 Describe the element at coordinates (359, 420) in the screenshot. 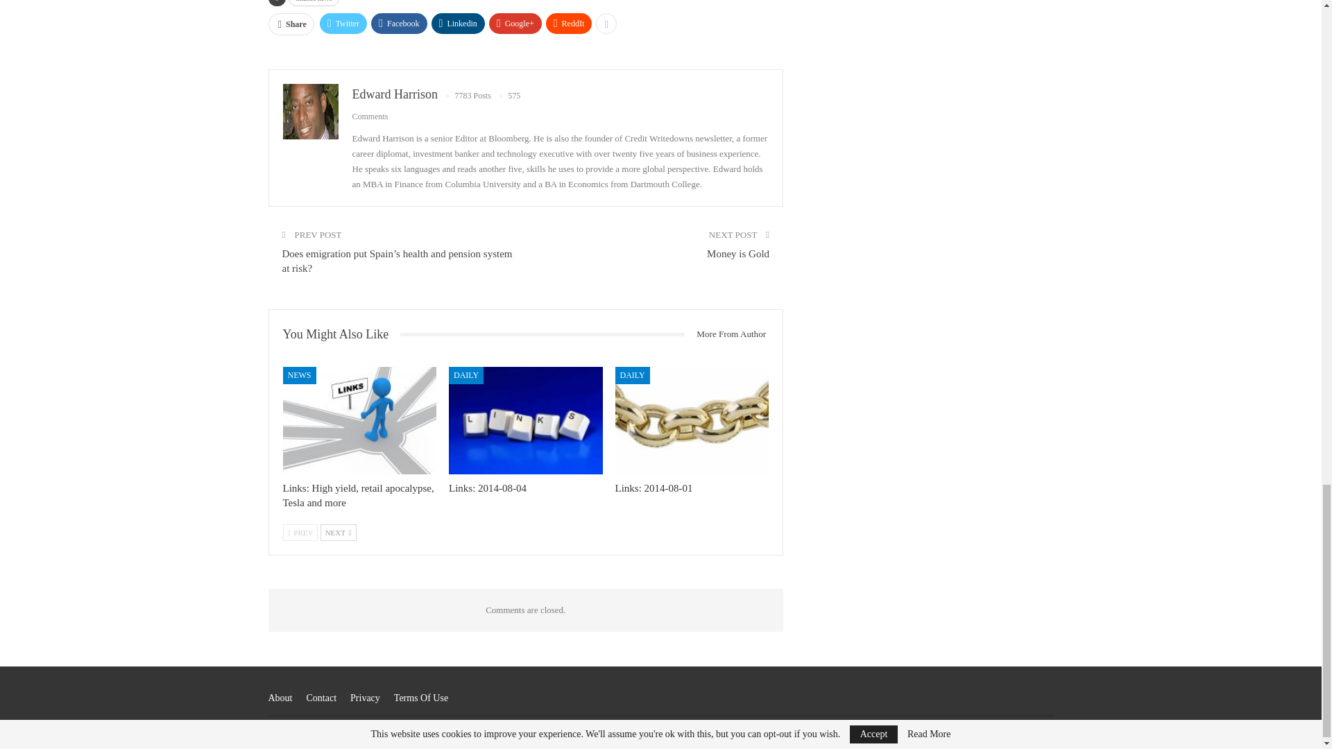

I see `Links: High yield, retail apocalypse, Tesla and more` at that location.